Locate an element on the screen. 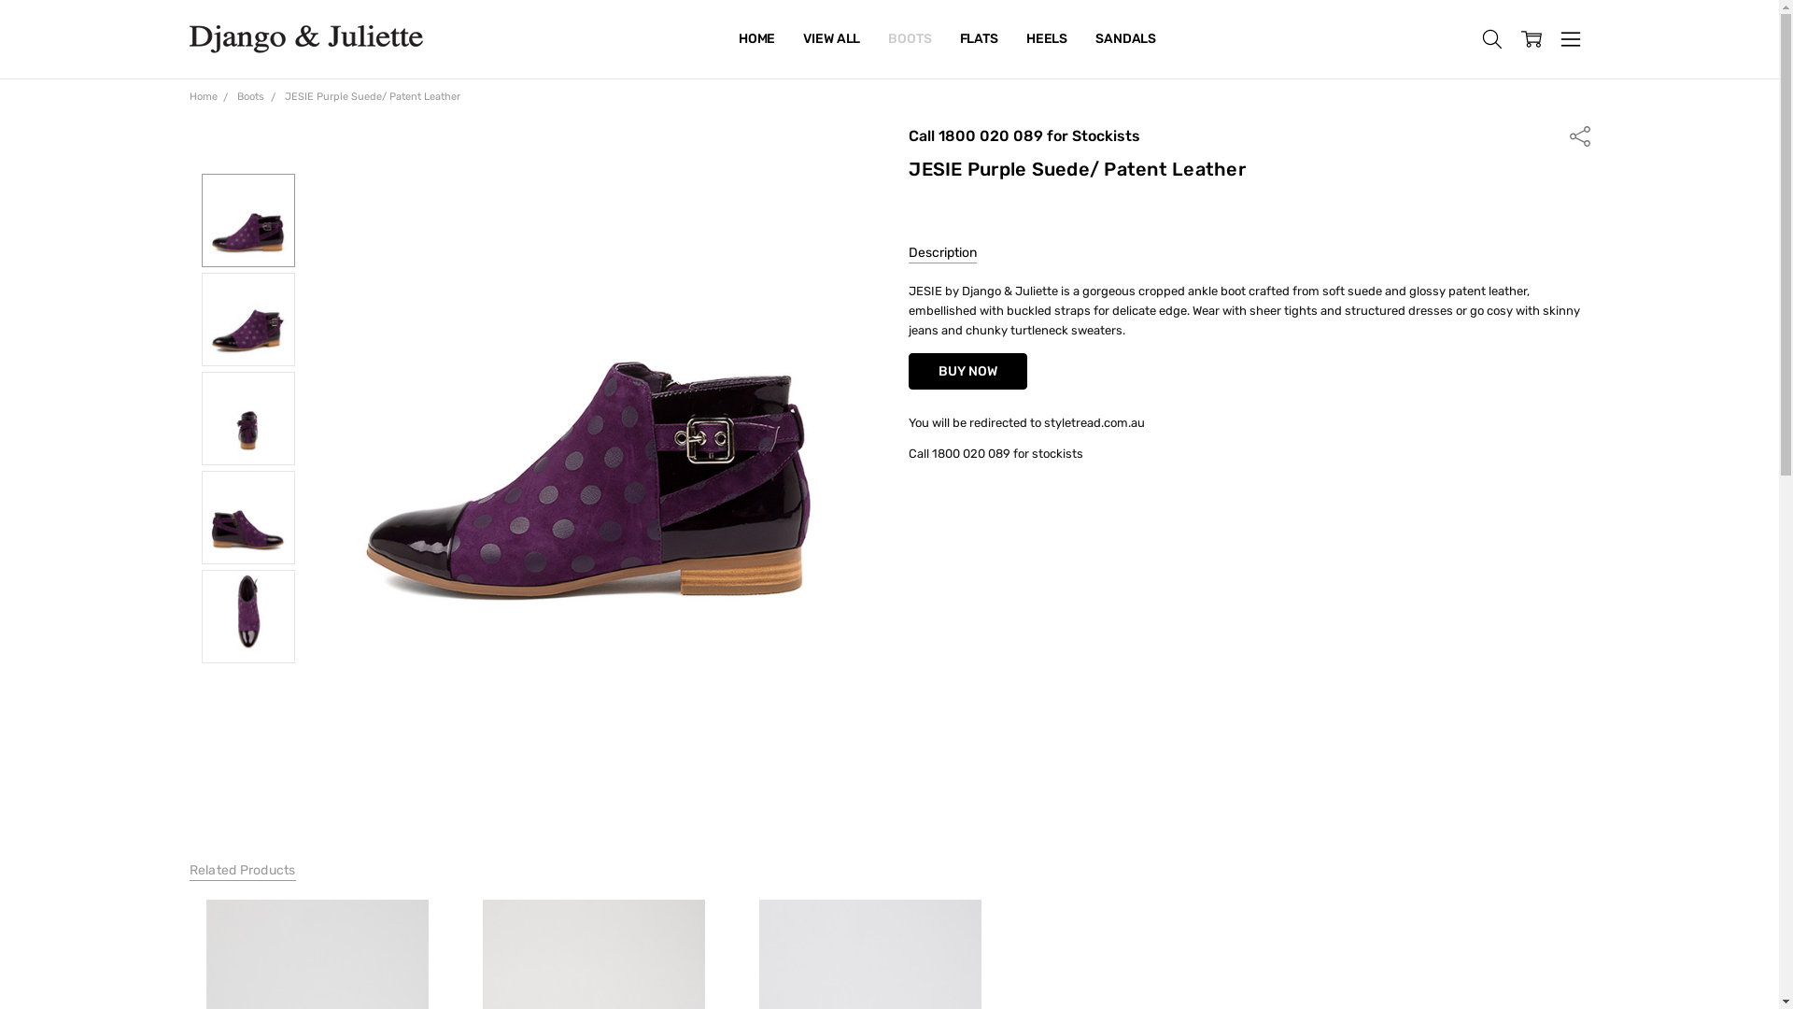  SILENT D BY DJANGO & JULIETTE is located at coordinates (842, 39).